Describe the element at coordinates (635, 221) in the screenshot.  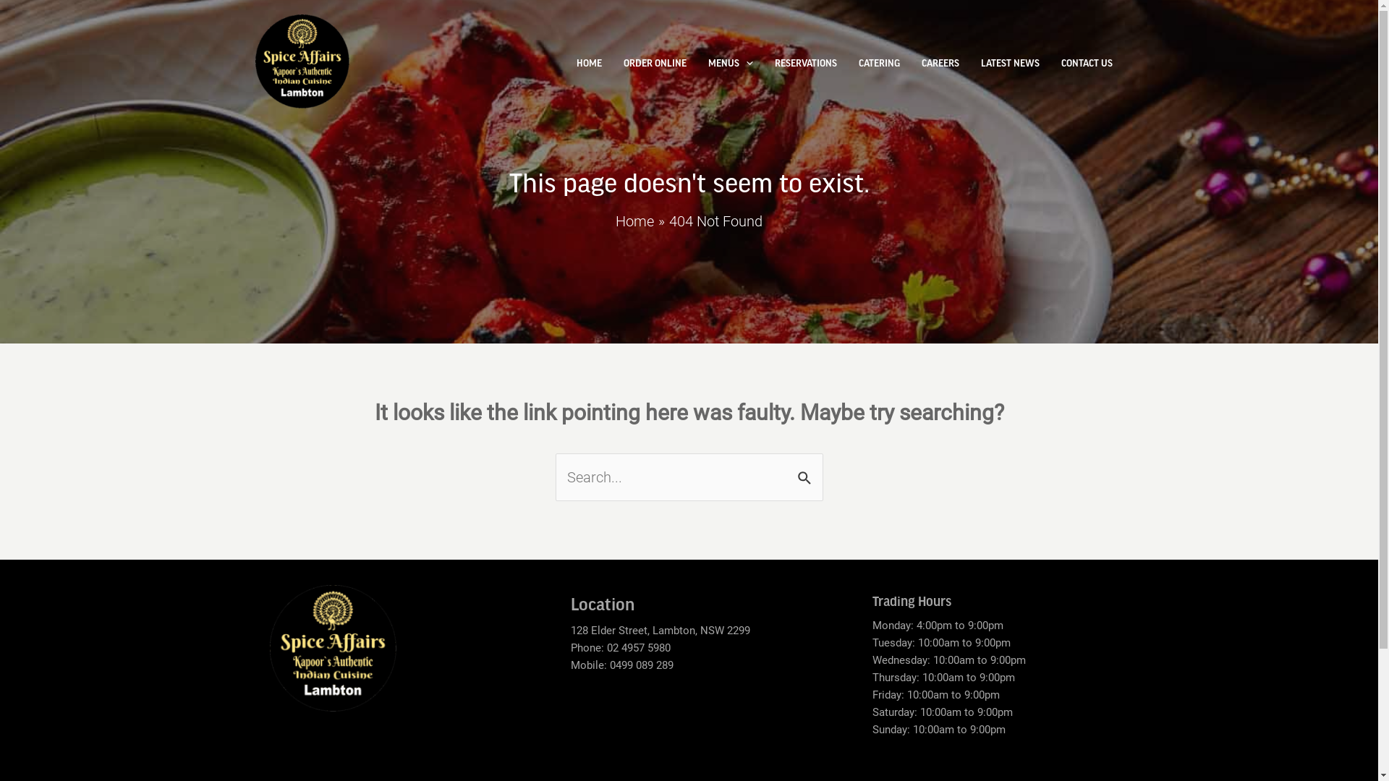
I see `Home` at that location.